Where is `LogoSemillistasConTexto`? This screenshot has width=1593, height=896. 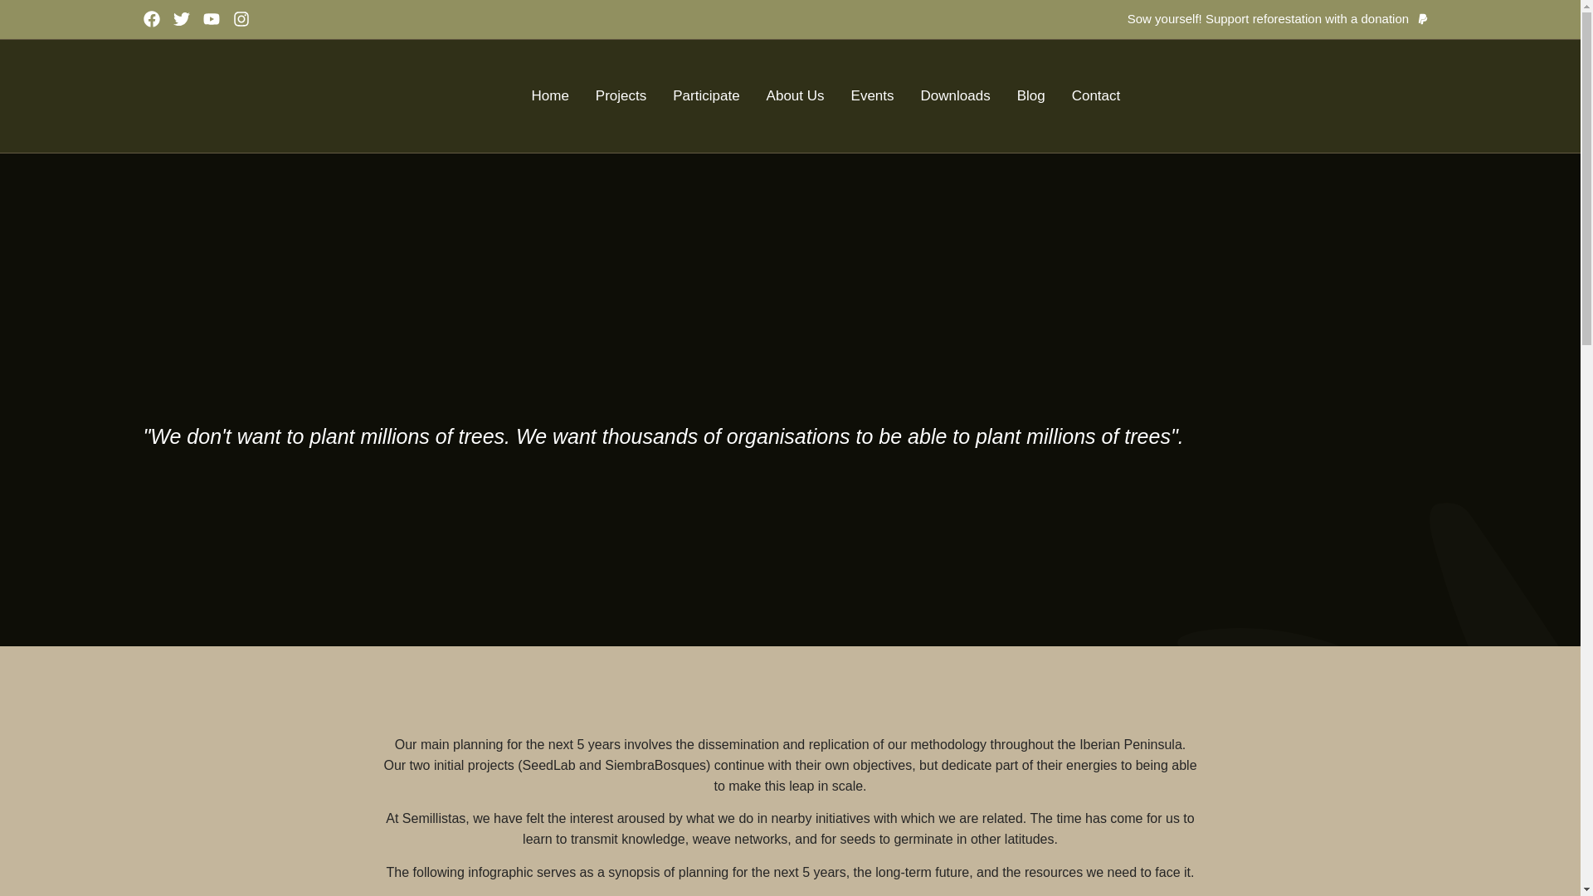
LogoSemillistasConTexto is located at coordinates (297, 96).